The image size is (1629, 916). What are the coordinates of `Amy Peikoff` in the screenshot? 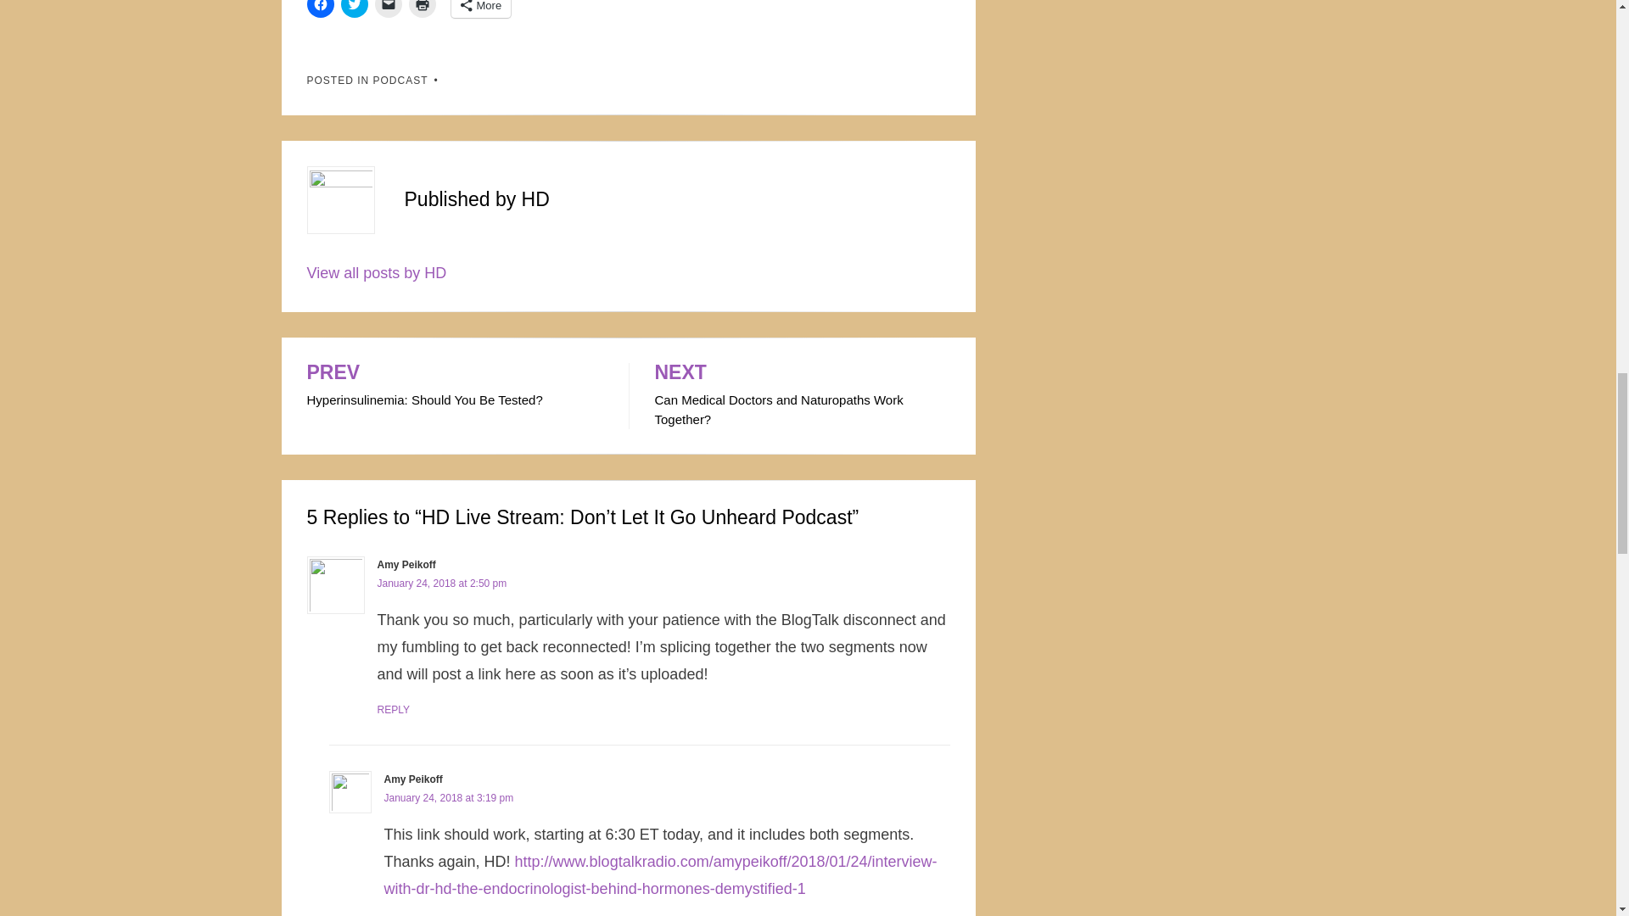 It's located at (480, 8).